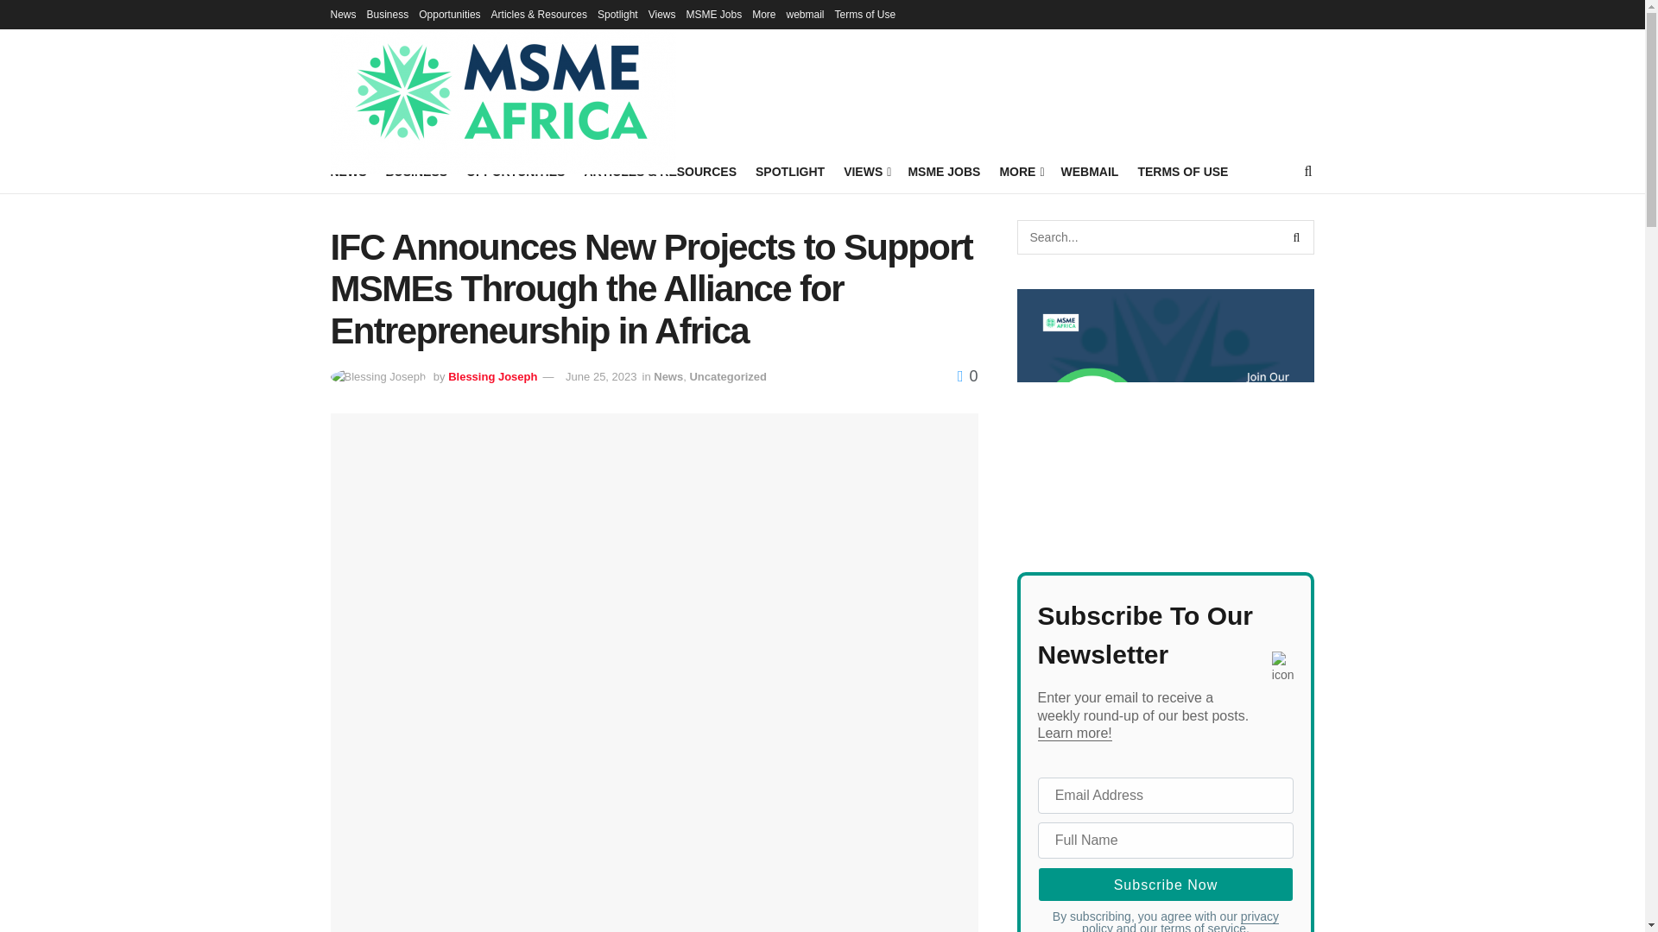  What do you see at coordinates (789, 171) in the screenshot?
I see `SPOTLIGHT` at bounding box center [789, 171].